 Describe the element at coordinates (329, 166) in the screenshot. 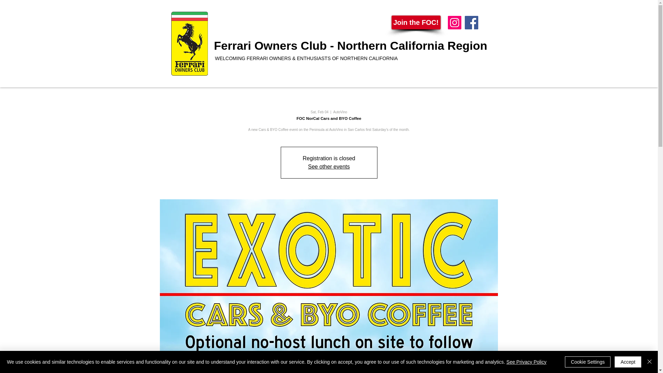

I see `See other events` at that location.